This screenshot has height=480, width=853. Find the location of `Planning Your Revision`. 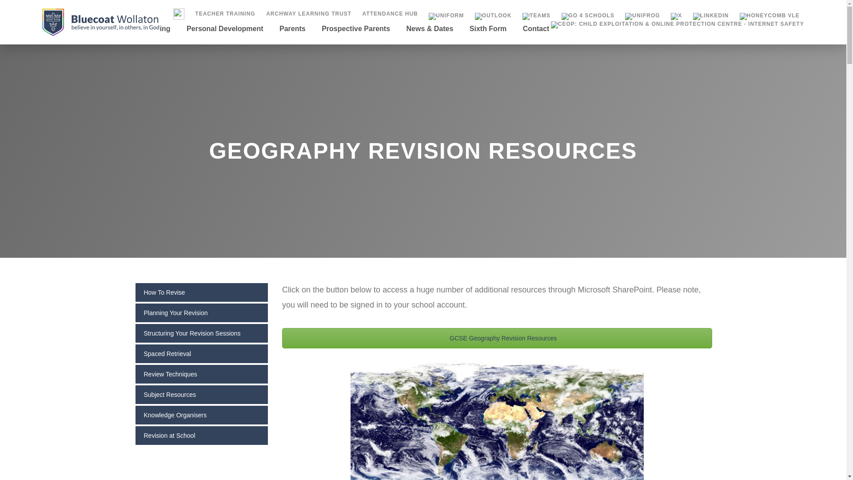

Planning Your Revision is located at coordinates (201, 313).